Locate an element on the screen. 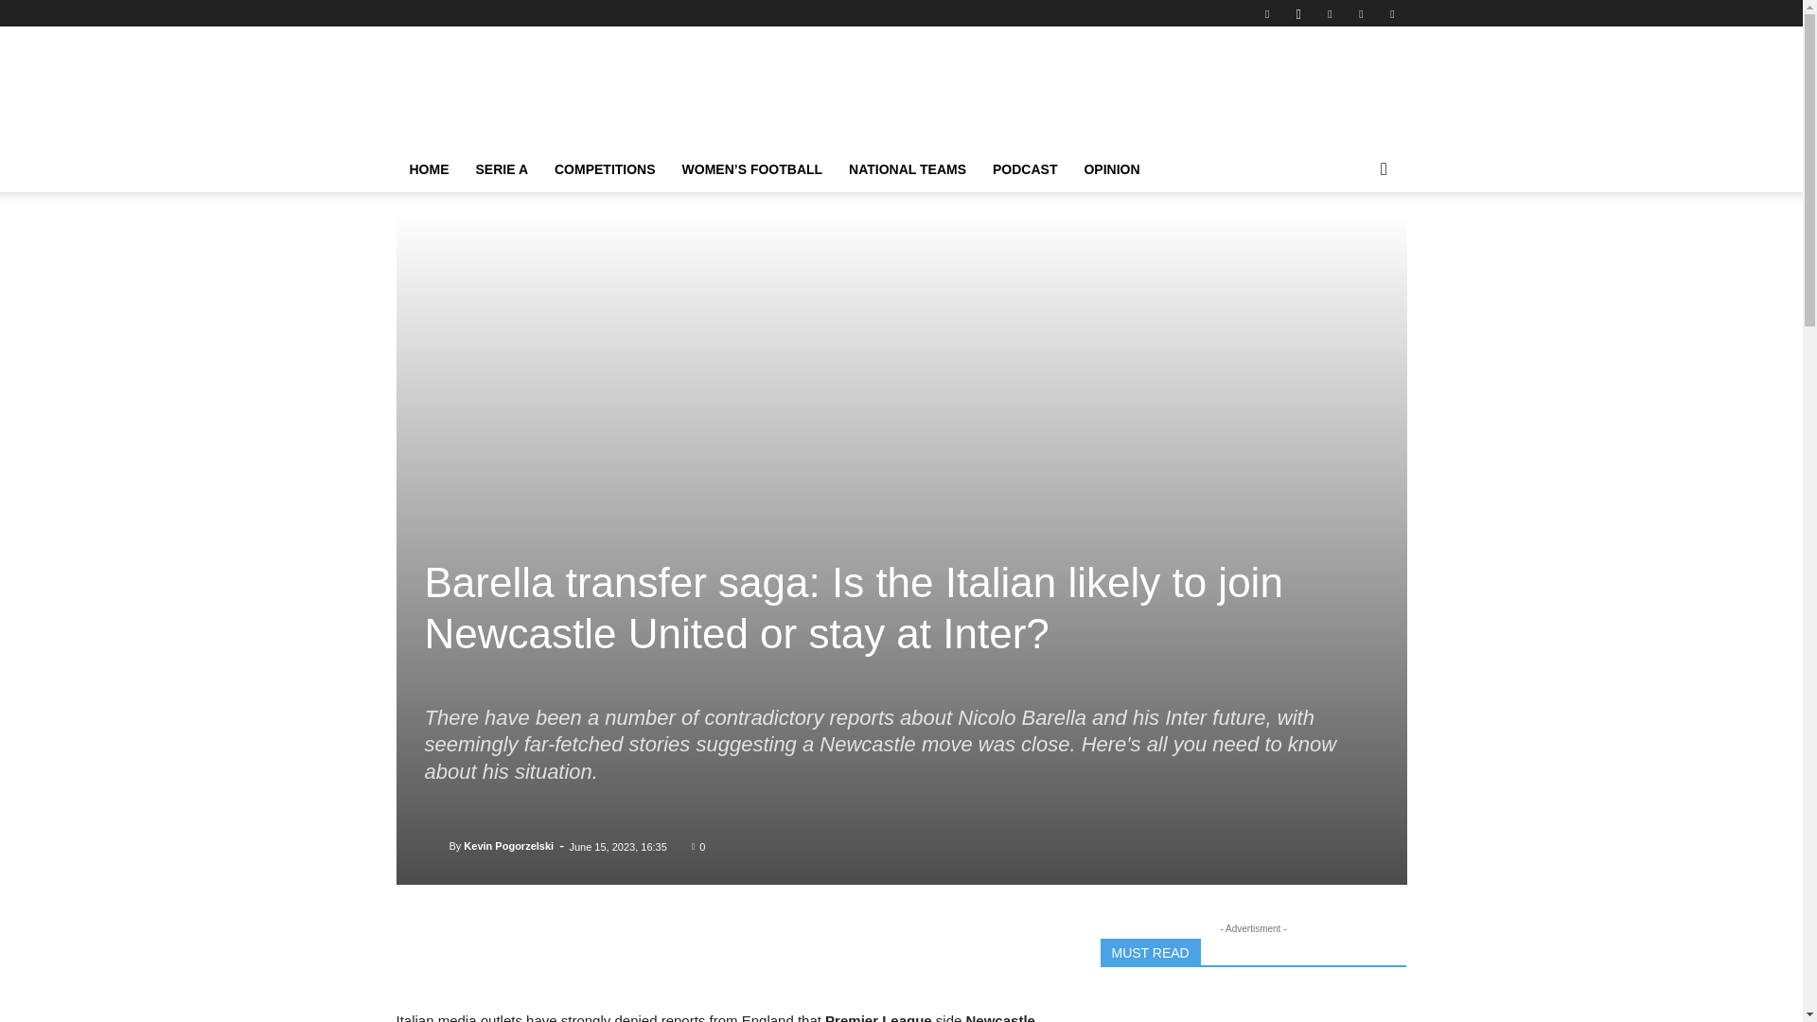 This screenshot has height=1022, width=1817. TikTok is located at coordinates (1361, 13).